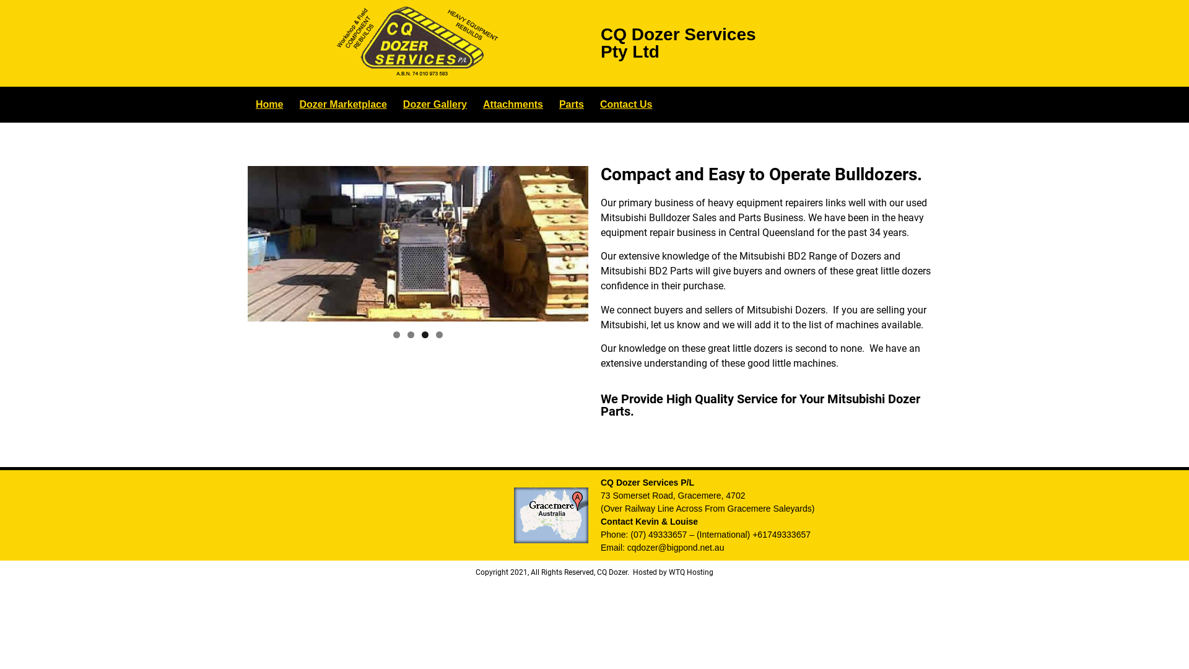  Describe the element at coordinates (269, 105) in the screenshot. I see `Home` at that location.